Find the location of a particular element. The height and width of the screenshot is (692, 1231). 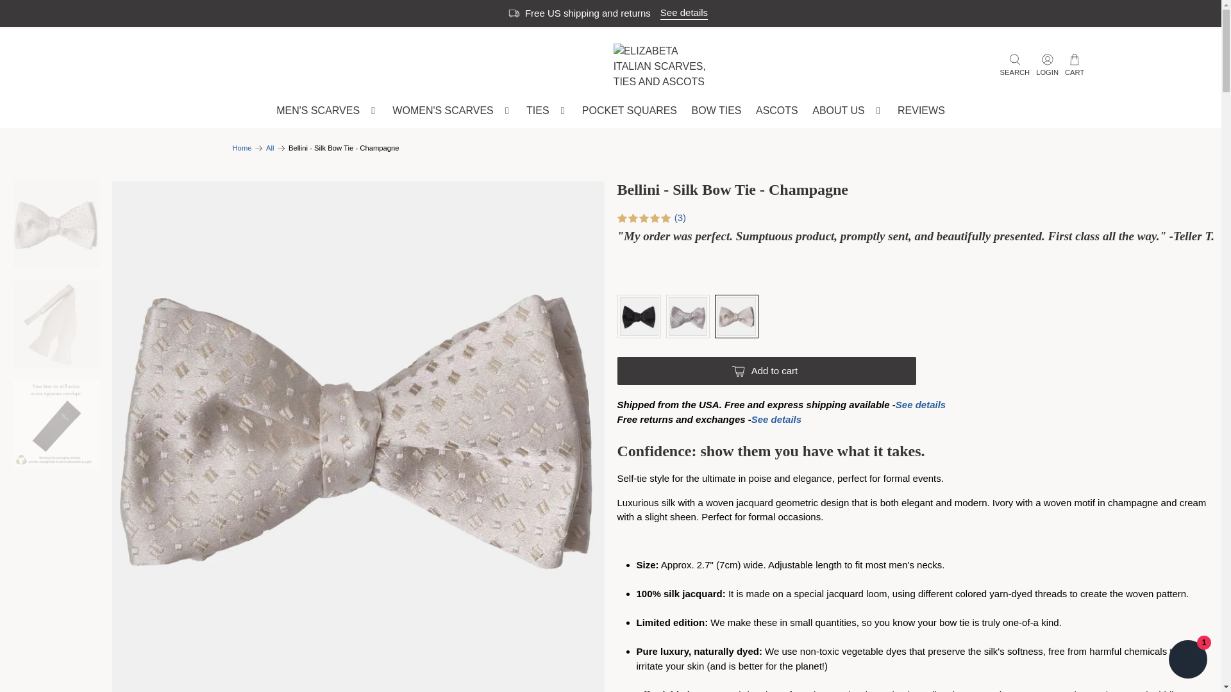

ABOUT US is located at coordinates (848, 110).